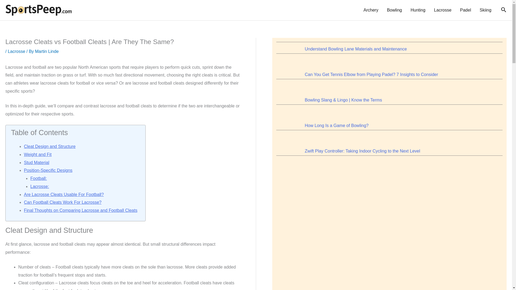 The width and height of the screenshot is (516, 290). I want to click on Lacrosse, so click(16, 51).